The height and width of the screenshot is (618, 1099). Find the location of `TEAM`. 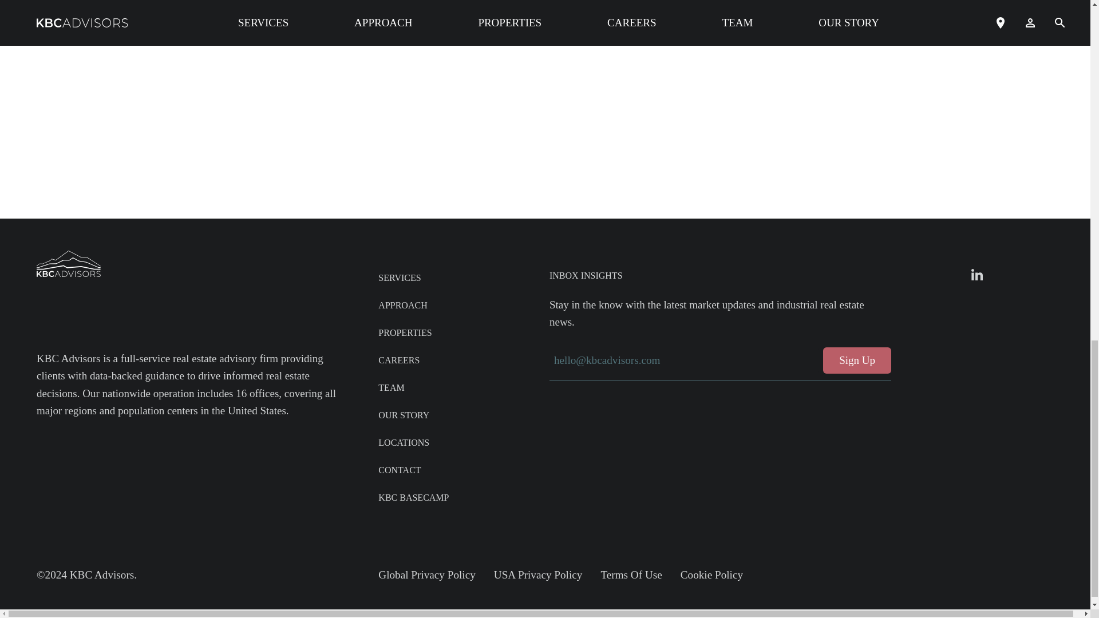

TEAM is located at coordinates (391, 387).